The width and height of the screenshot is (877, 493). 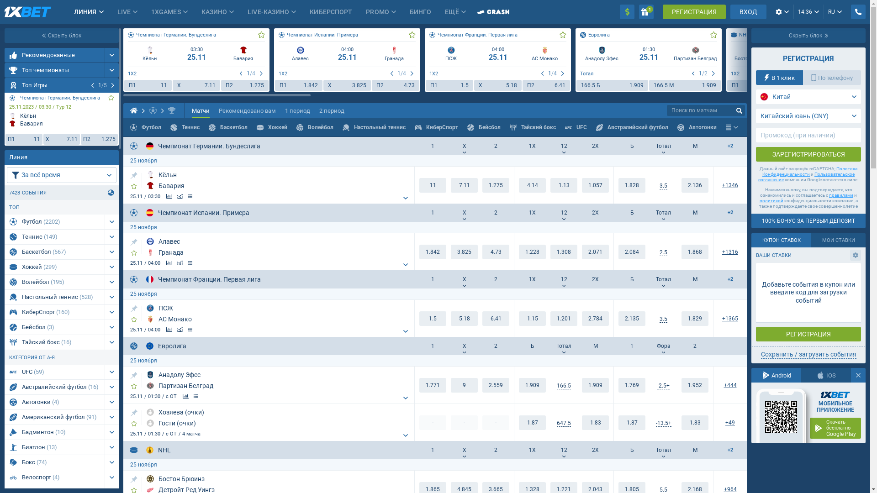 I want to click on 12, so click(x=564, y=450).